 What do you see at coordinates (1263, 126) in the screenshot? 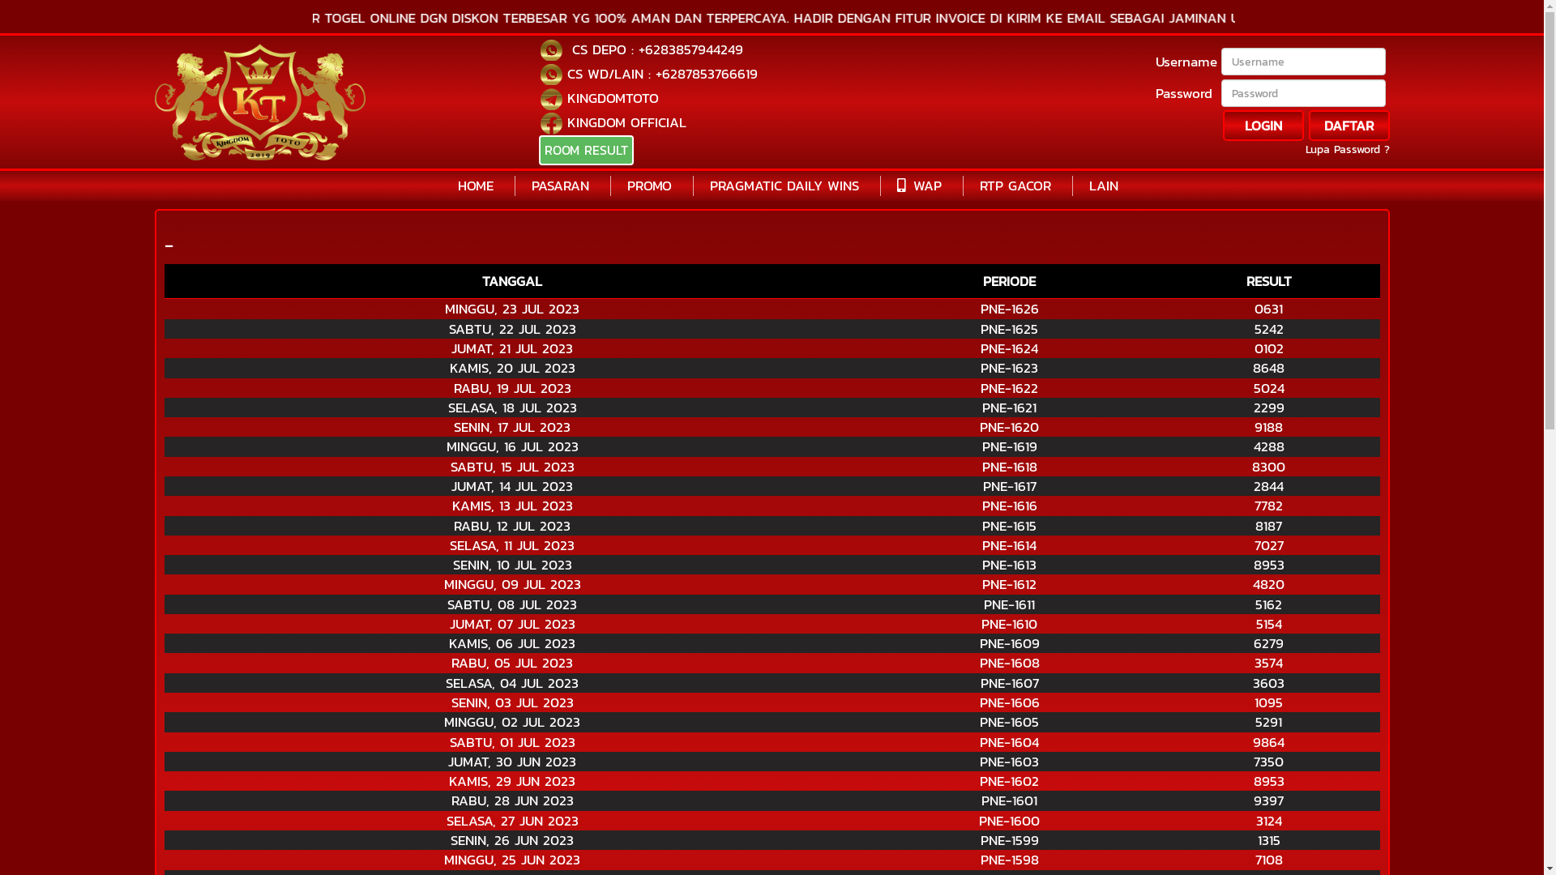
I see `LOGIN` at bounding box center [1263, 126].